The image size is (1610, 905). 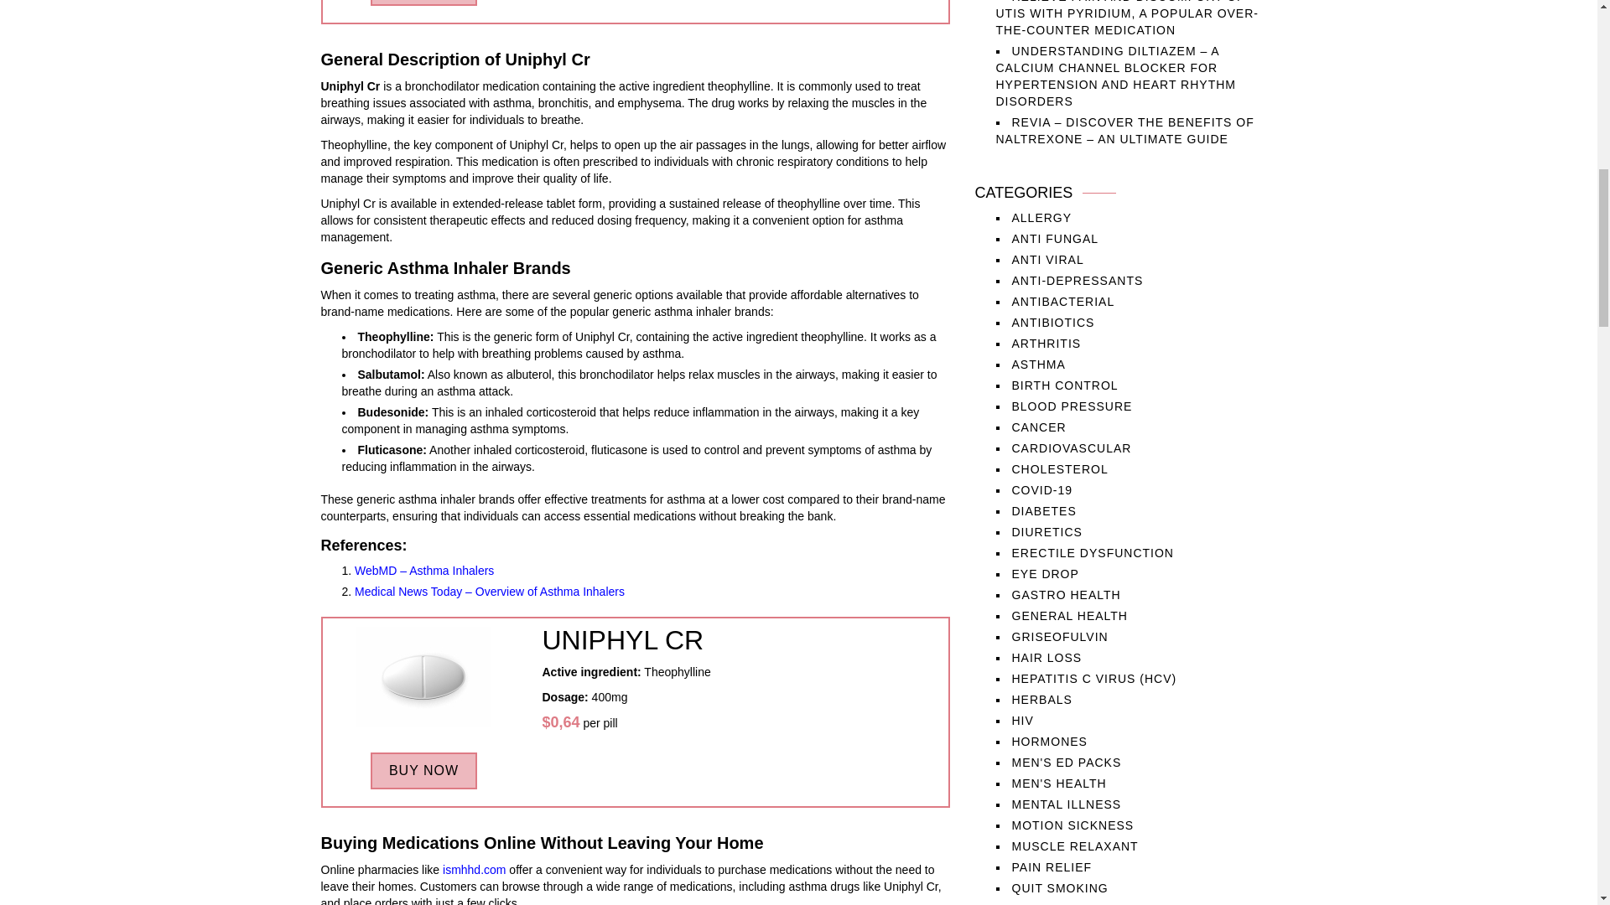 I want to click on ANTI-DEPRESSANTS, so click(x=1077, y=281).